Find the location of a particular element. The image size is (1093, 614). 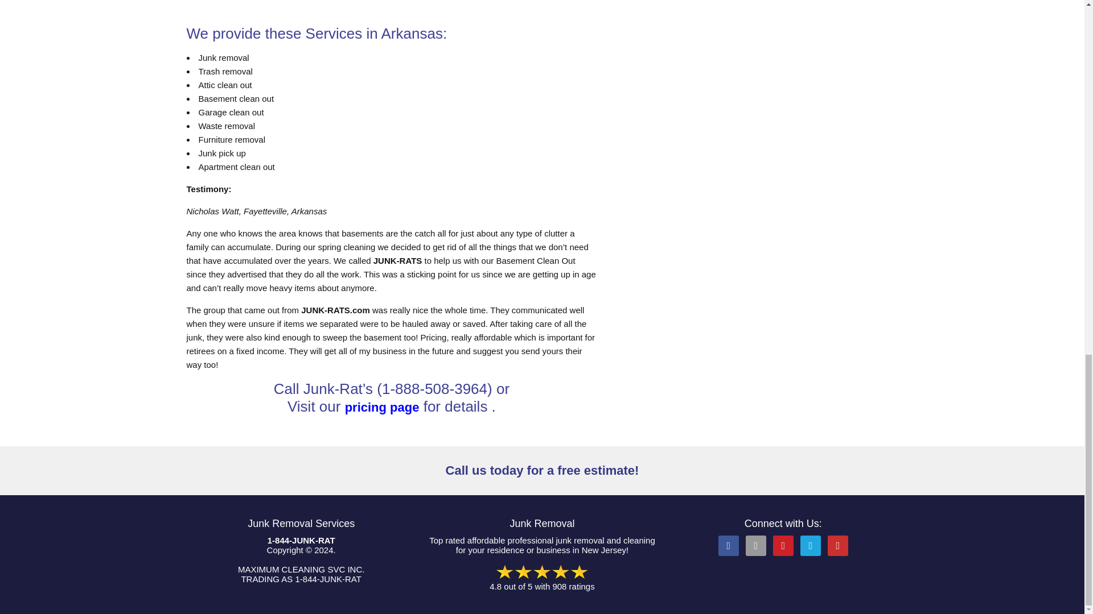

pricing page is located at coordinates (383, 407).